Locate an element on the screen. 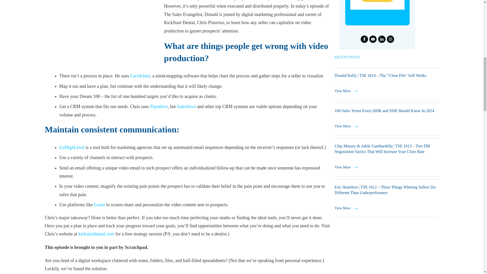  Loom is located at coordinates (99, 204).